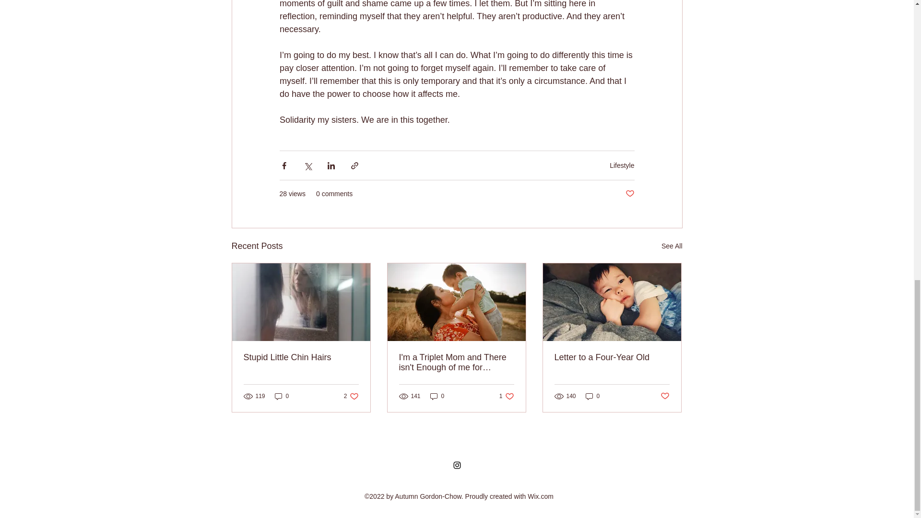  Describe the element at coordinates (672, 246) in the screenshot. I see `Stupid Little Chin Hairs` at that location.